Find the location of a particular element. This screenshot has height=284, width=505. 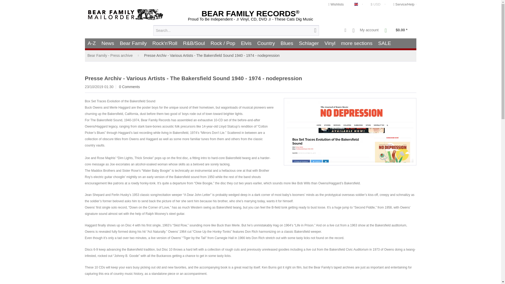

SALE is located at coordinates (385, 43).